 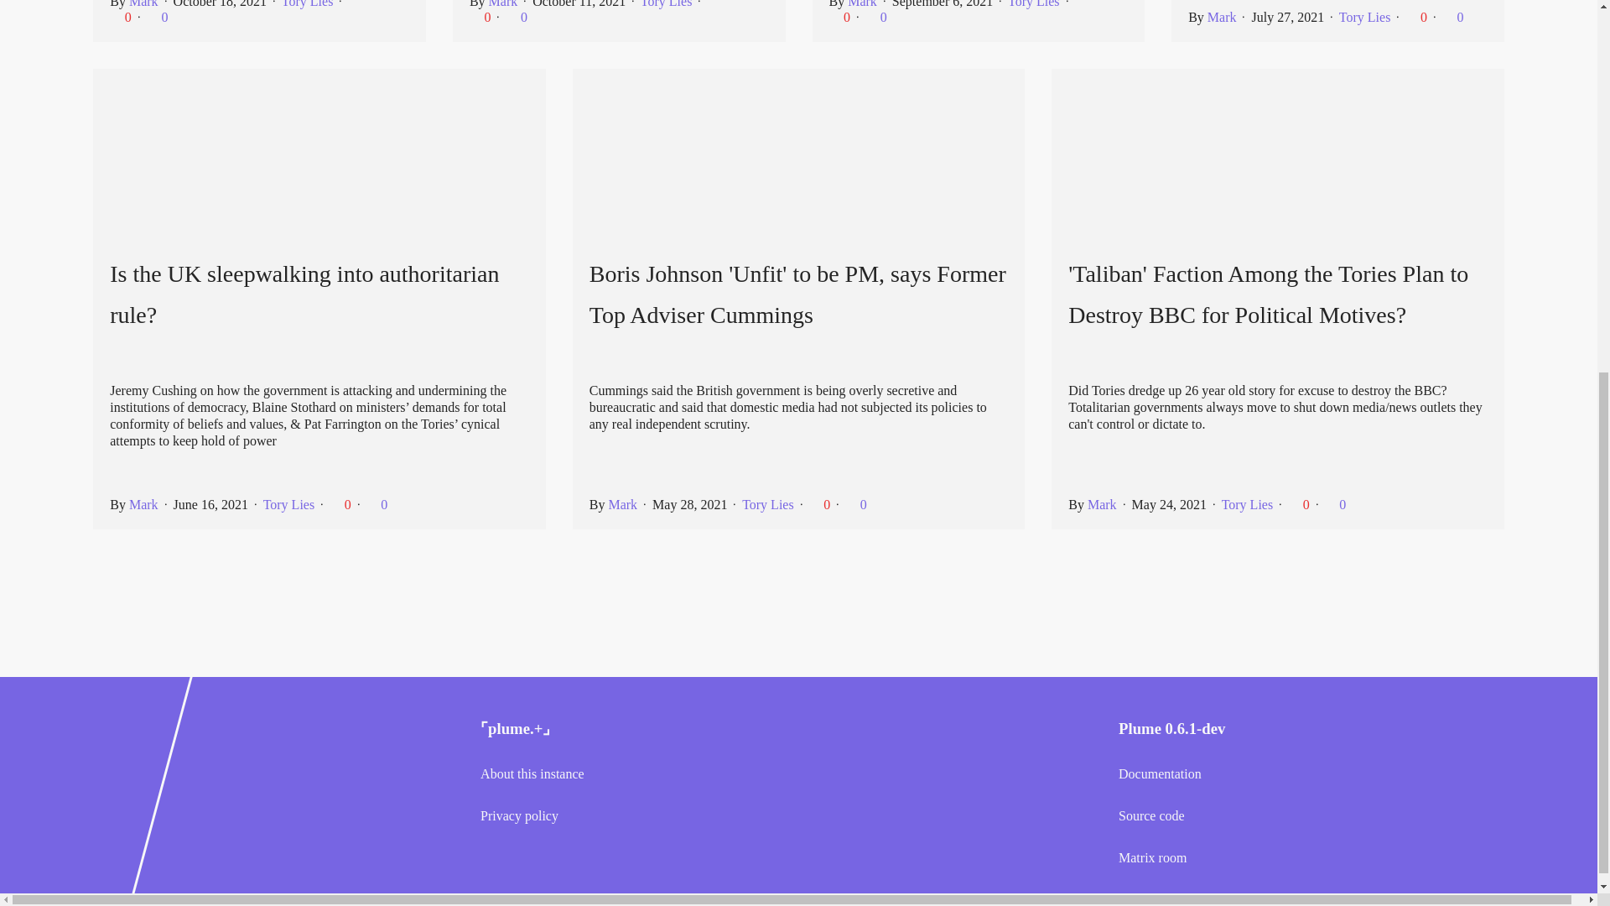 What do you see at coordinates (1222, 17) in the screenshot?
I see `Mark` at bounding box center [1222, 17].